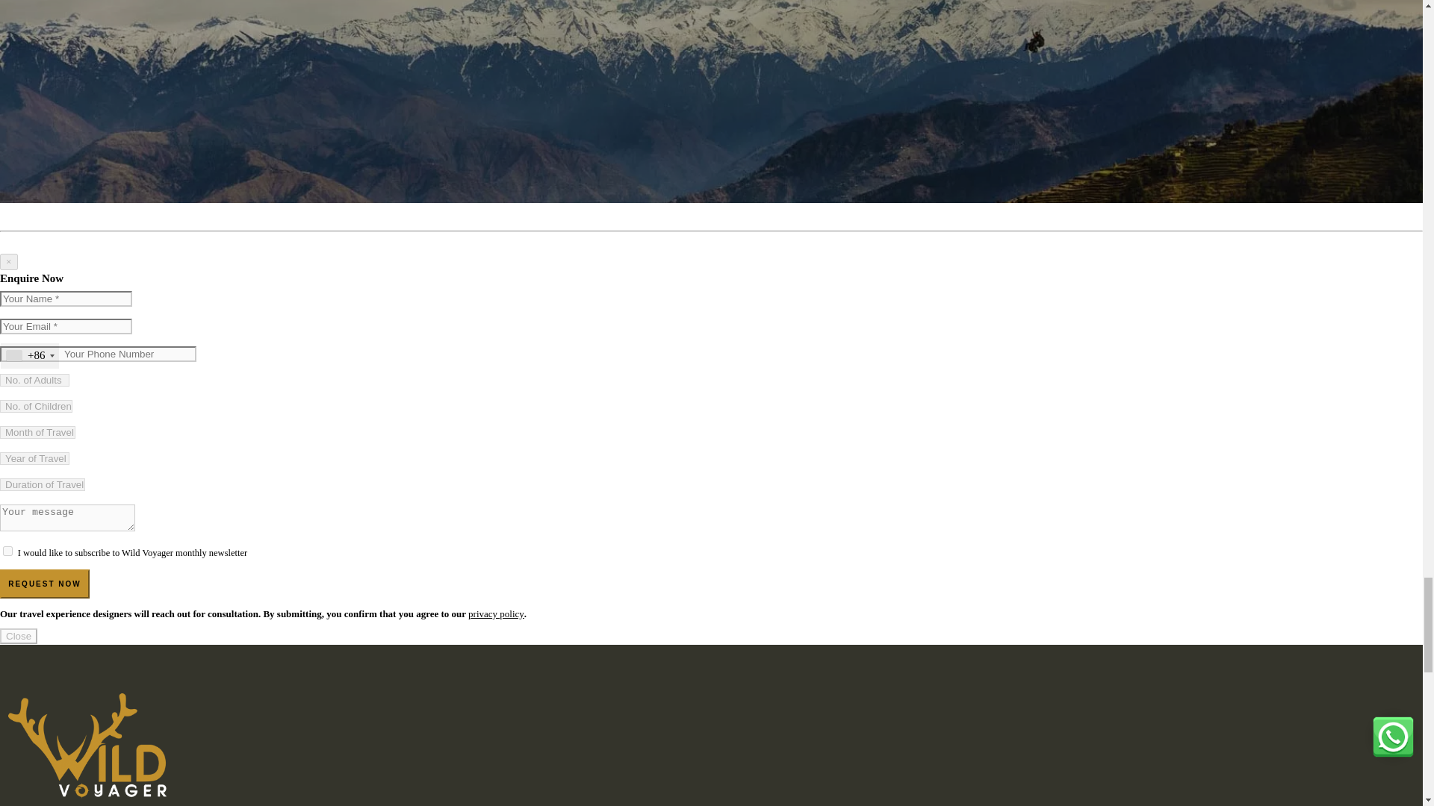 The width and height of the screenshot is (1434, 806). I want to click on Request now, so click(45, 584).